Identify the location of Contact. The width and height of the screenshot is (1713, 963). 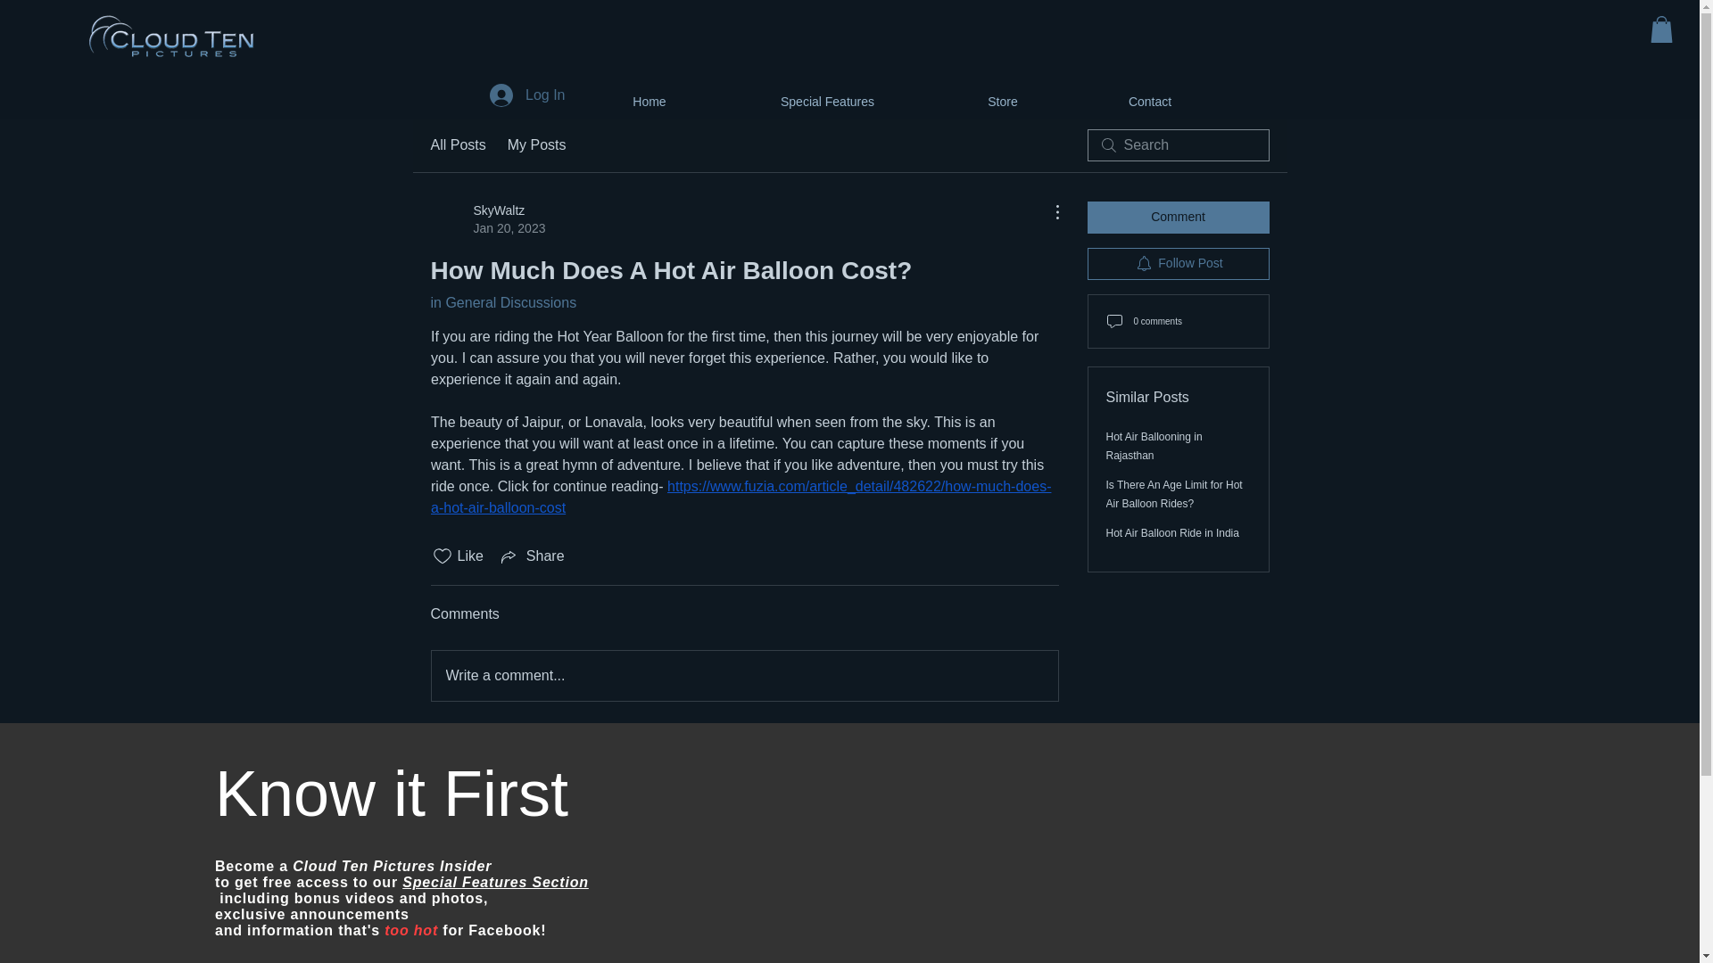
(487, 218).